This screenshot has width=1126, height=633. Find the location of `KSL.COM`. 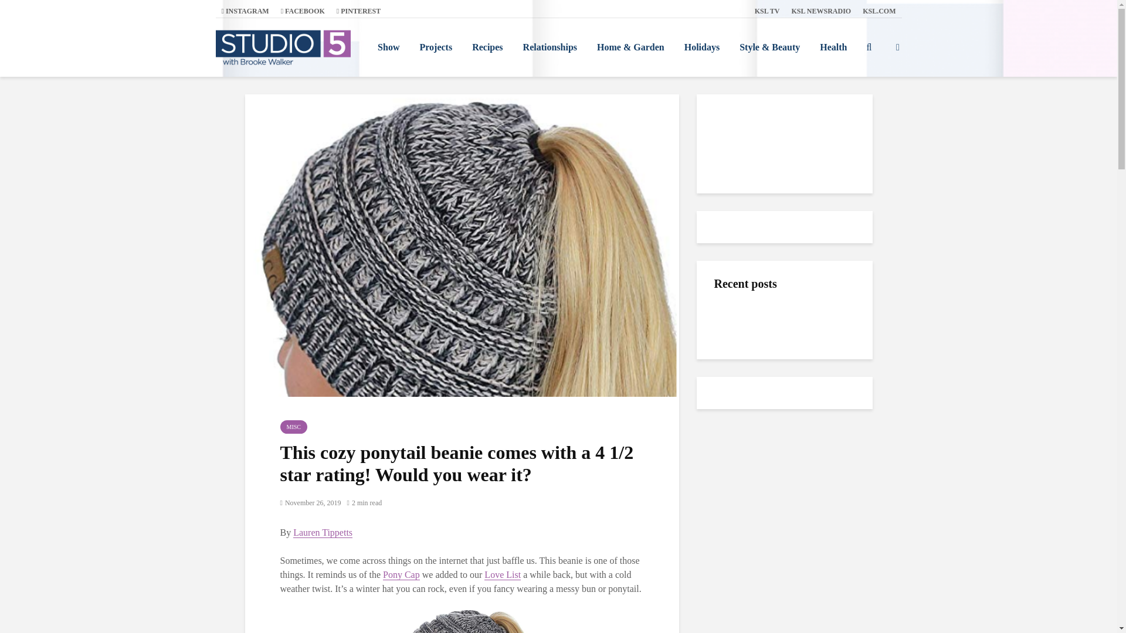

KSL.COM is located at coordinates (879, 11).